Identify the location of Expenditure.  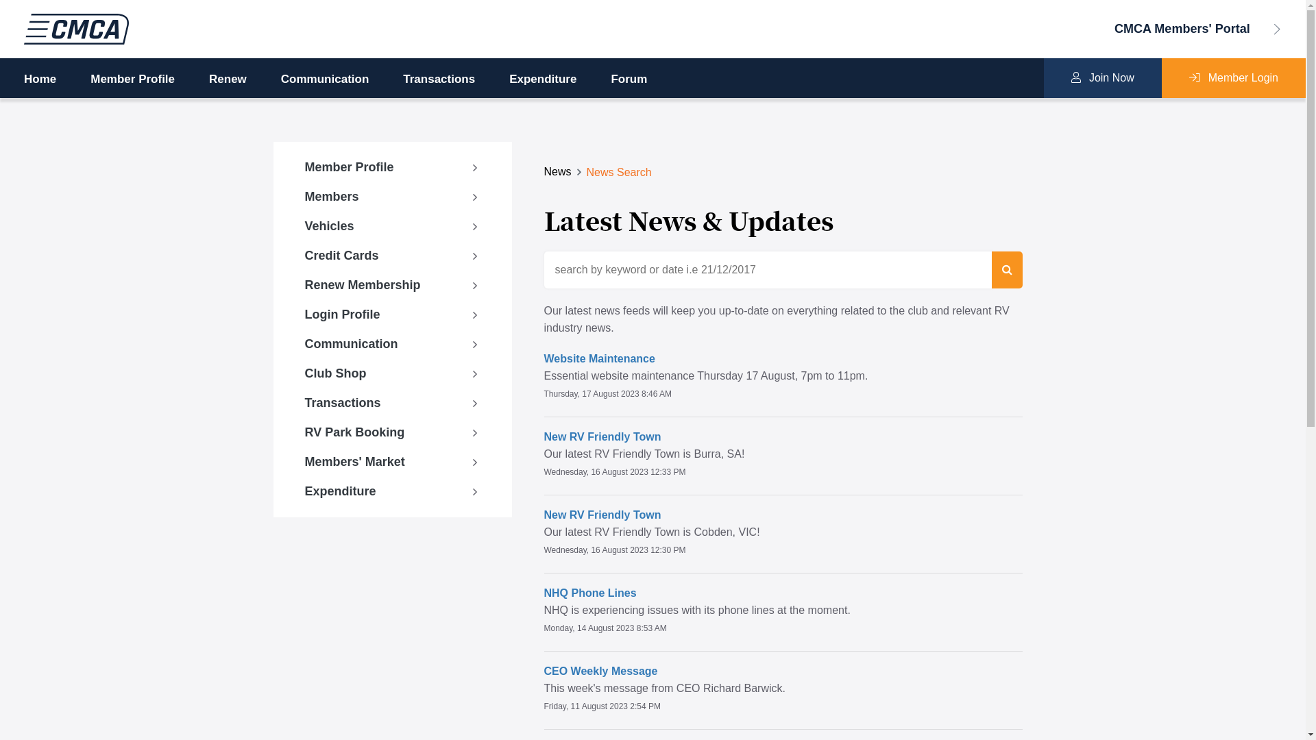
(543, 79).